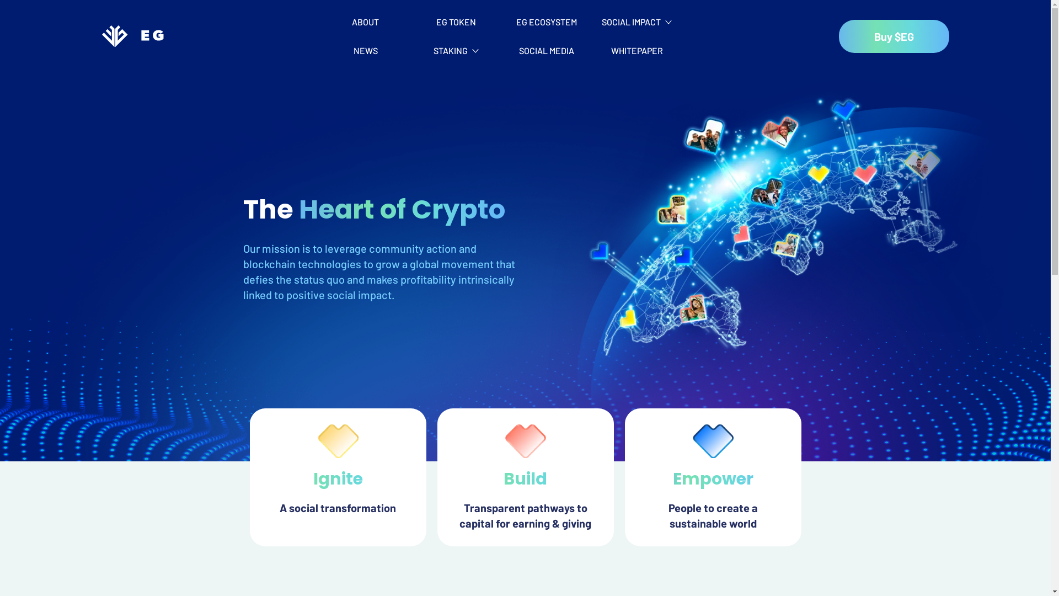  Describe the element at coordinates (456, 51) in the screenshot. I see `STAKING` at that location.